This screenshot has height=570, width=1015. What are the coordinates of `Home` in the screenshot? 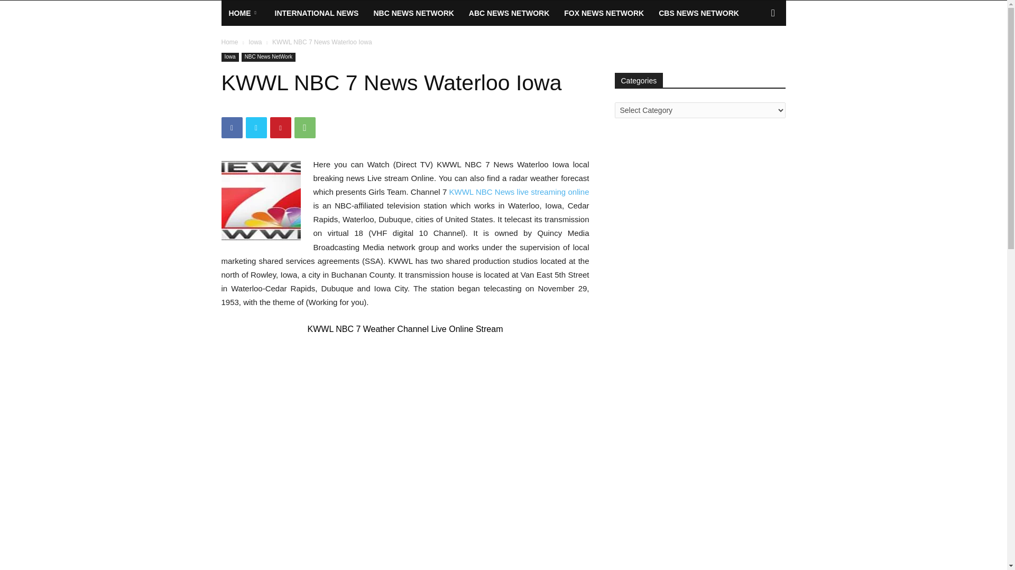 It's located at (229, 42).